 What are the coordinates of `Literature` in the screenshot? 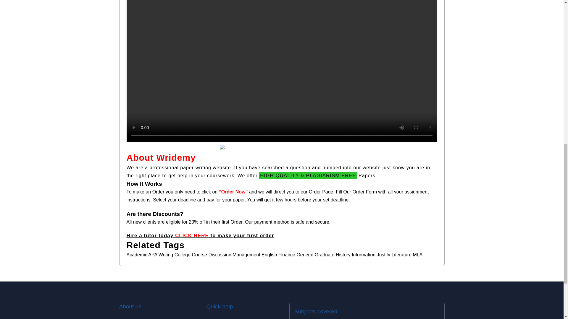 It's located at (401, 255).